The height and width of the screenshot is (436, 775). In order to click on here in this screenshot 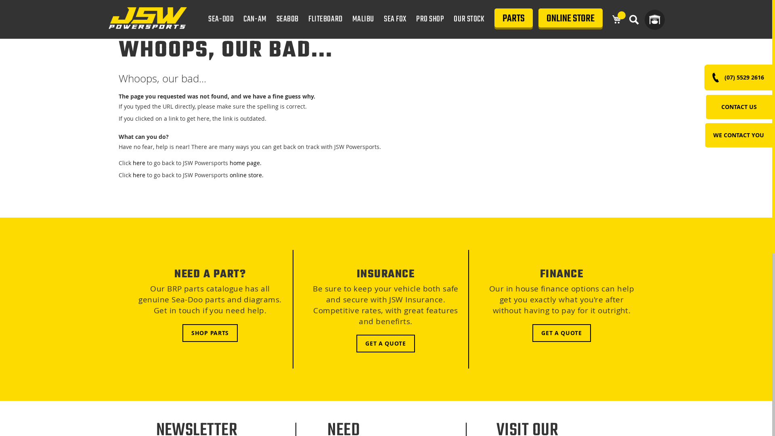, I will do `click(139, 163)`.